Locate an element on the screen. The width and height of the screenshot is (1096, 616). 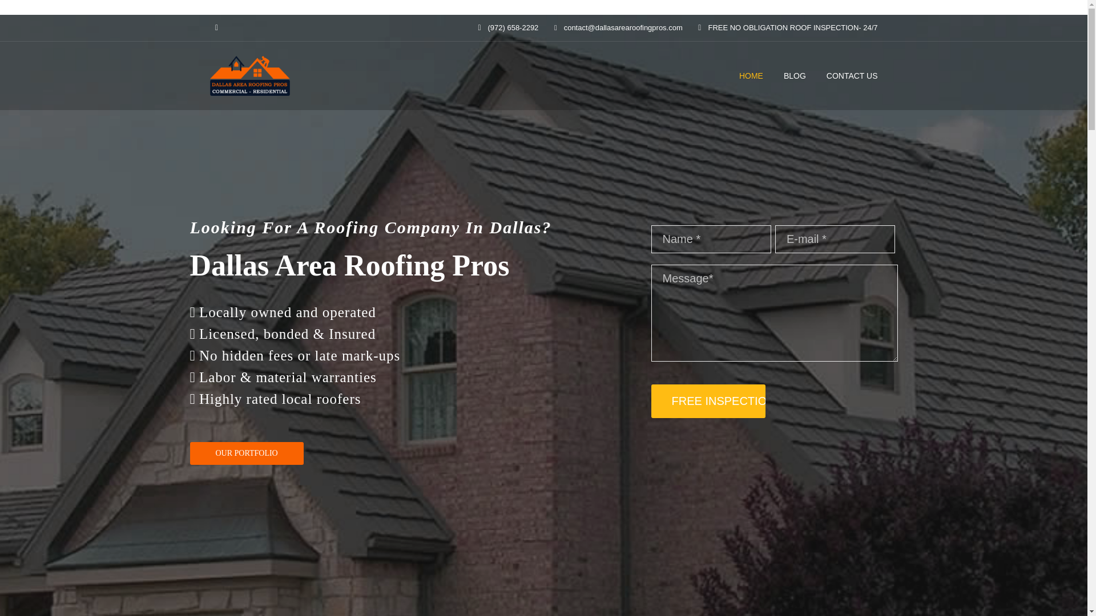
CONTACT US is located at coordinates (852, 75).